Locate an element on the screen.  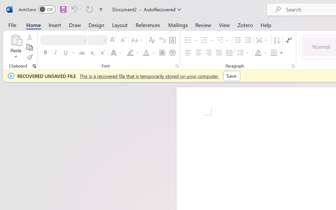
Format Painter is located at coordinates (29, 57).